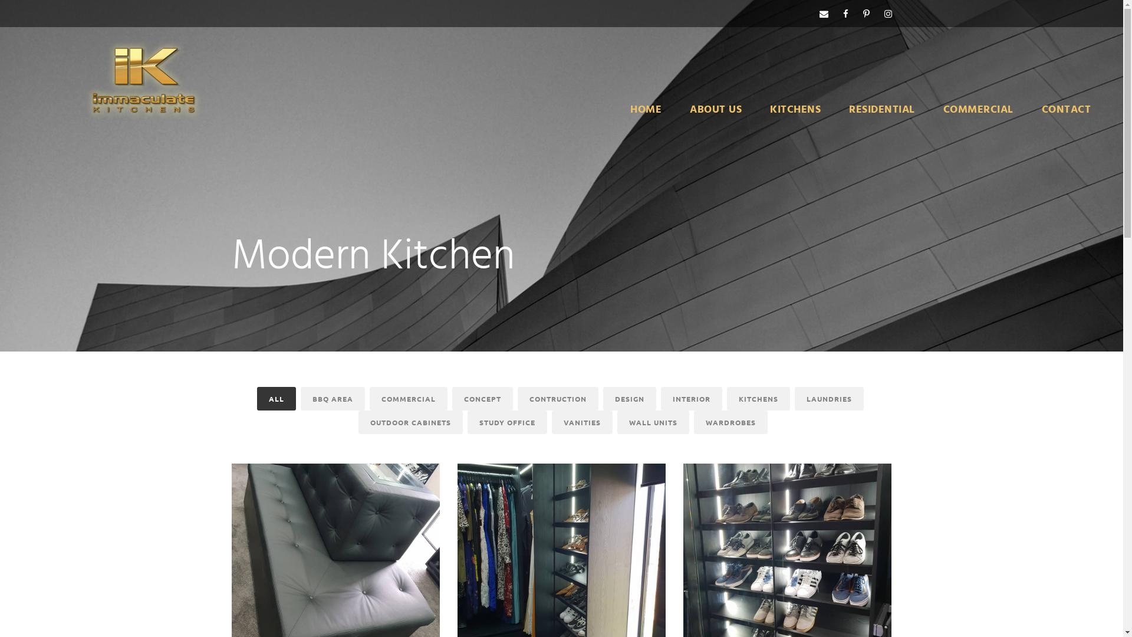 The image size is (1132, 637). Describe the element at coordinates (758, 399) in the screenshot. I see `KITCHENS` at that location.